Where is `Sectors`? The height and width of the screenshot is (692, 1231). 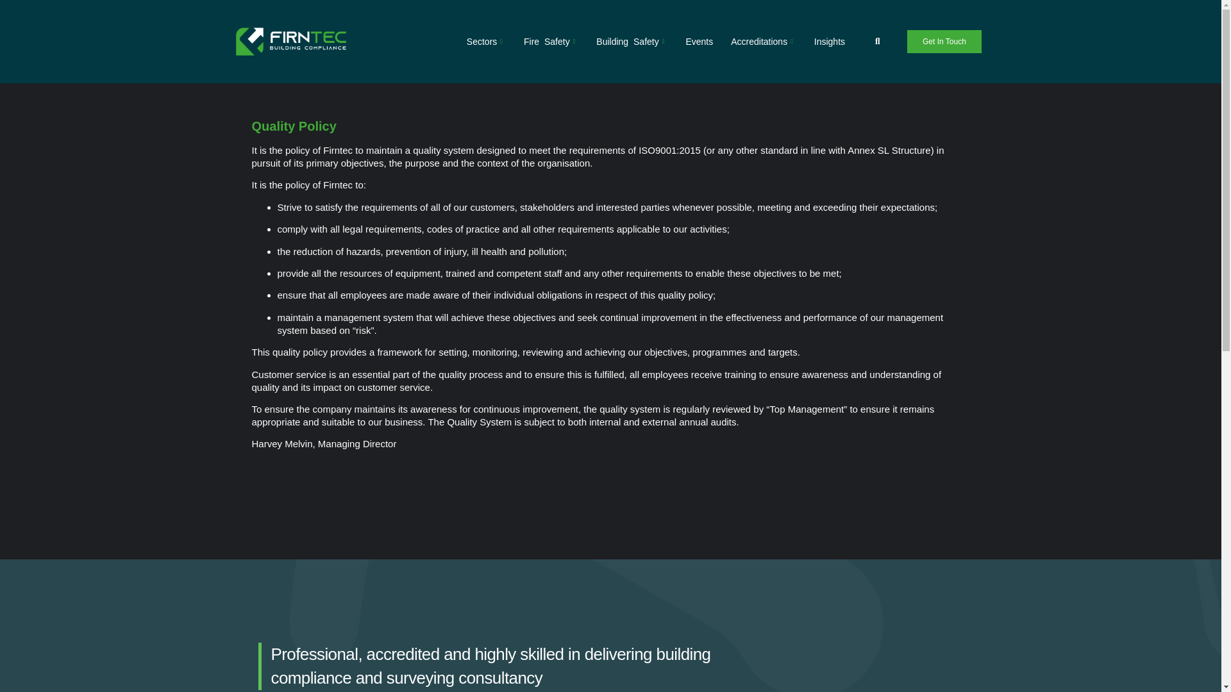 Sectors is located at coordinates (486, 42).